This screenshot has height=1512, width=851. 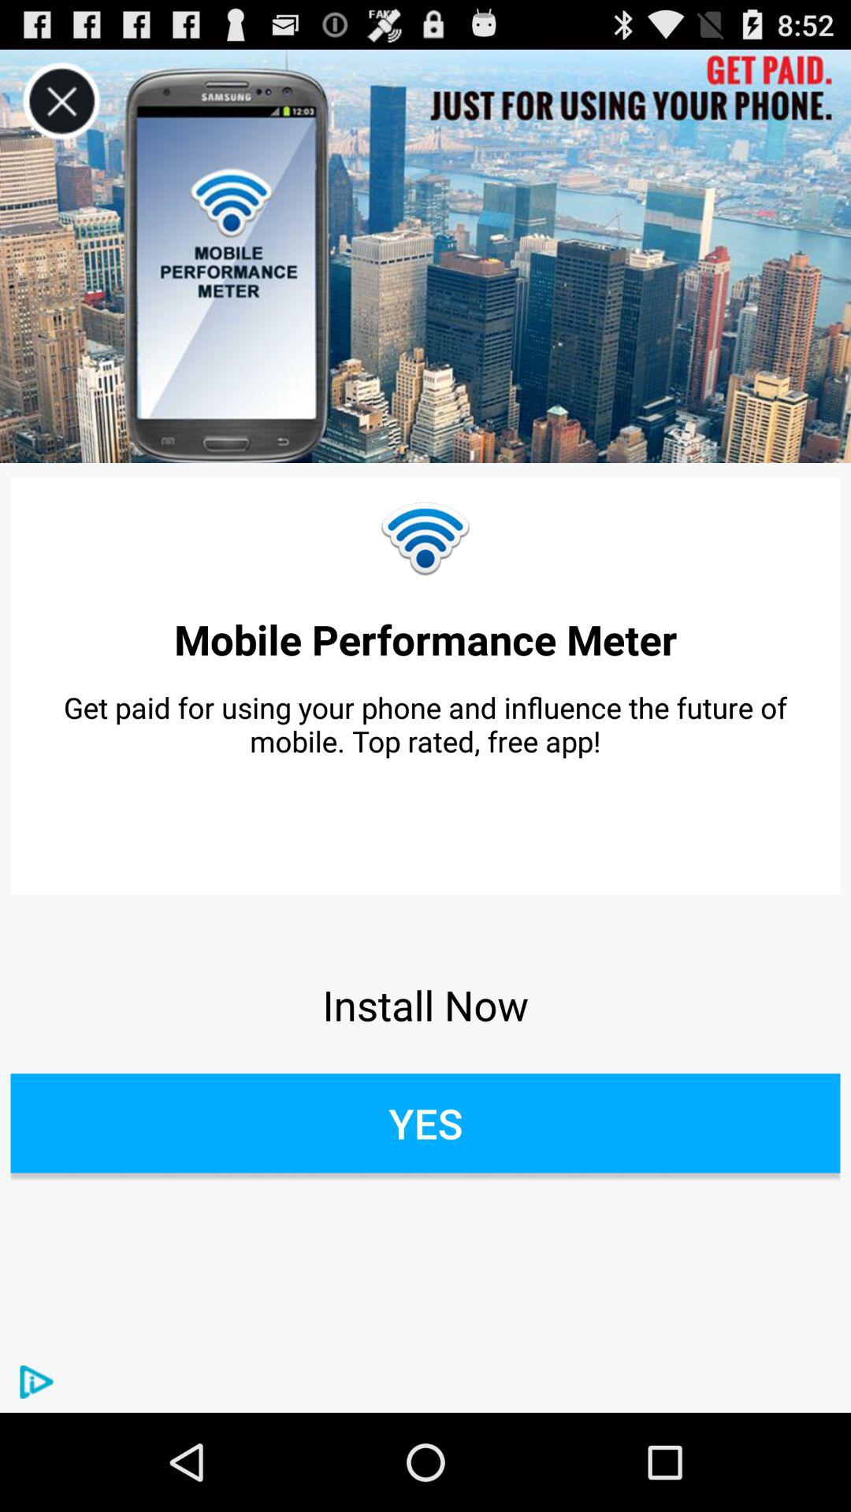 I want to click on turn off the icon above mobile performance meter icon, so click(x=61, y=101).